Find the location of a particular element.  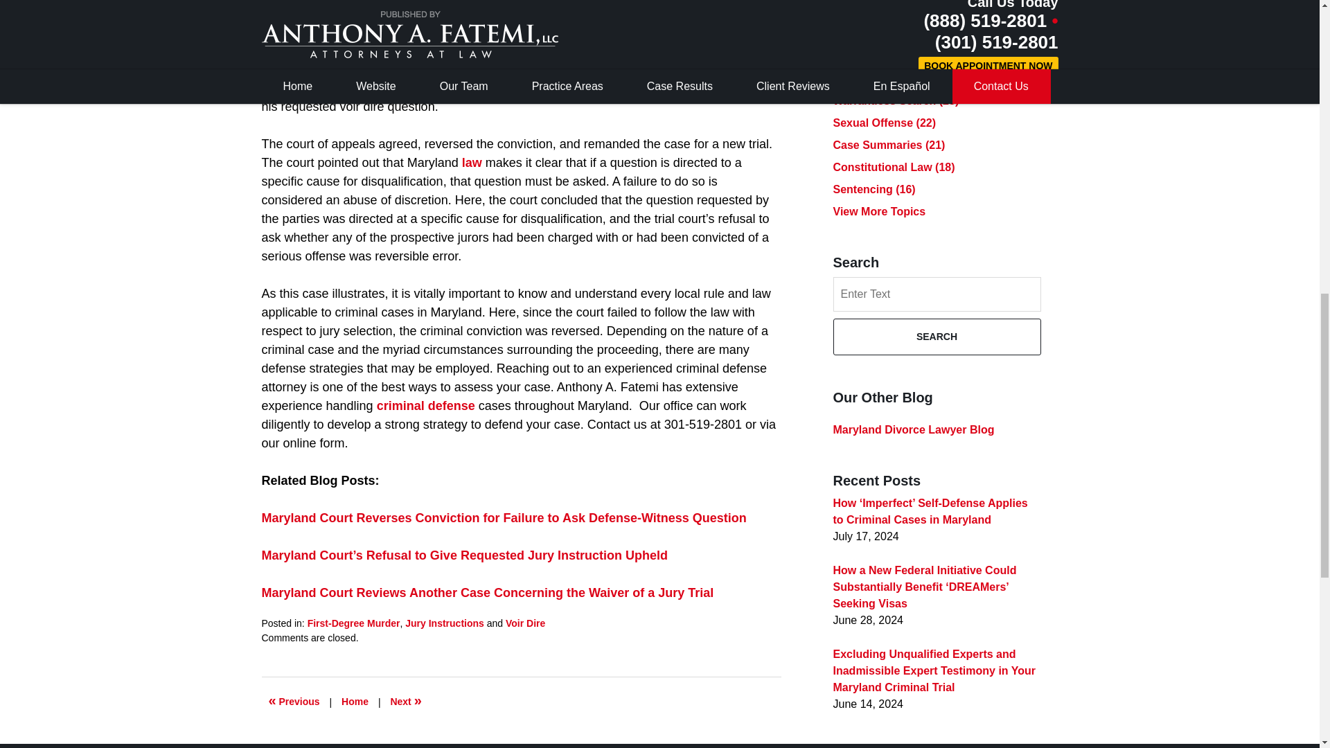

First-Degree Murder is located at coordinates (353, 623).